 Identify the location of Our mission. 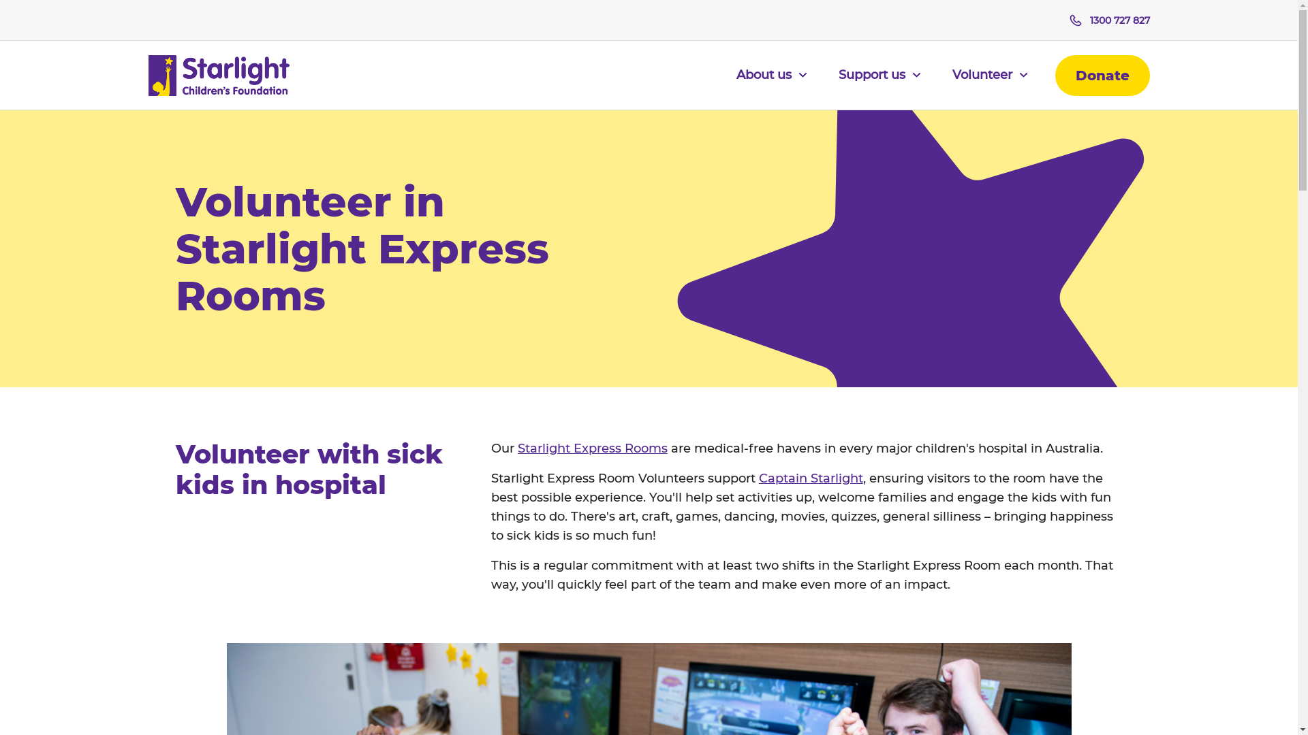
(315, 165).